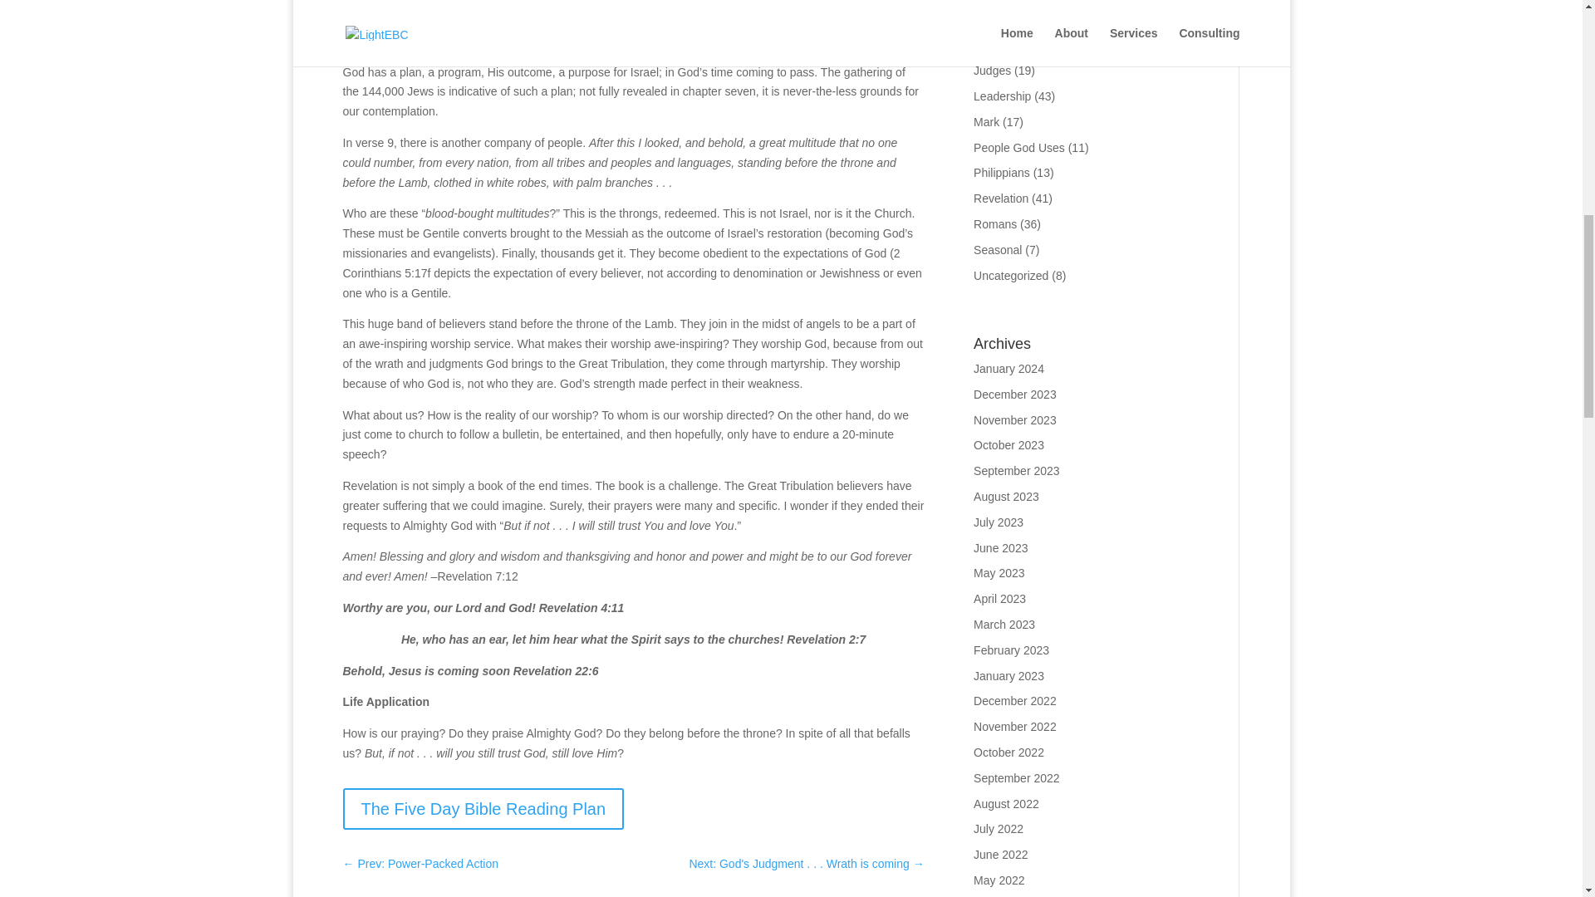 The height and width of the screenshot is (897, 1595). What do you see at coordinates (995, 224) in the screenshot?
I see `Romans` at bounding box center [995, 224].